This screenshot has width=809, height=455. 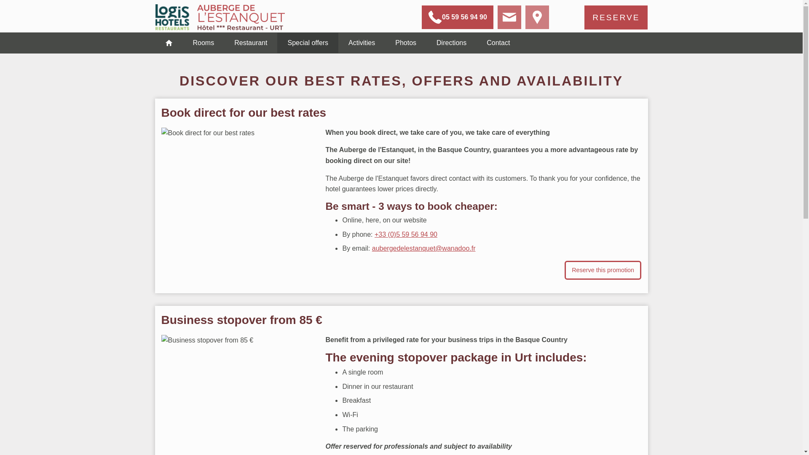 I want to click on Photos, so click(x=405, y=43).